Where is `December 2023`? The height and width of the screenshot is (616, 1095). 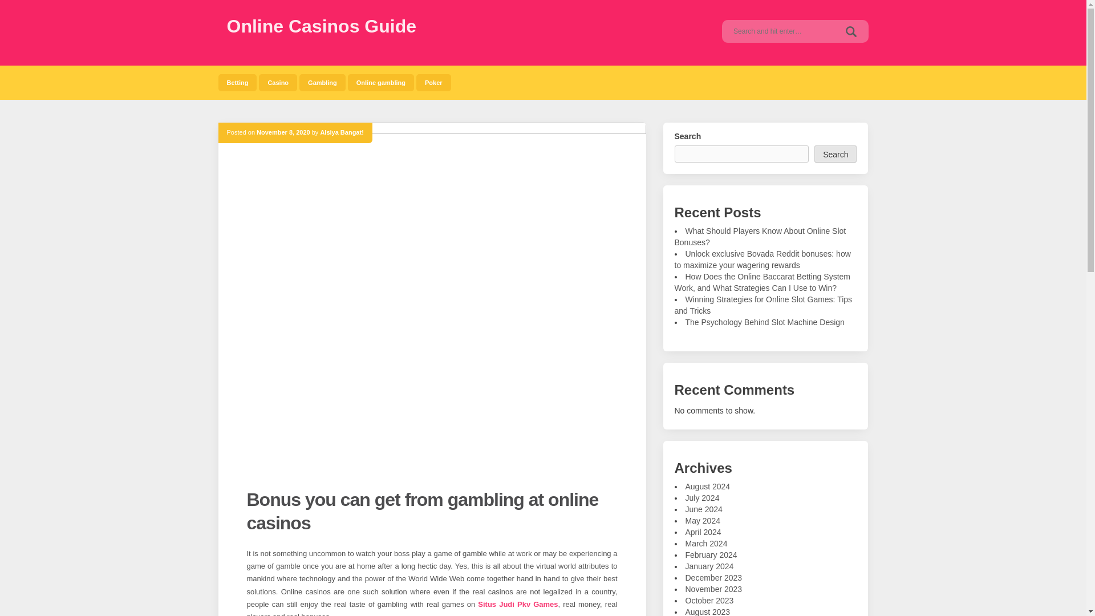
December 2023 is located at coordinates (713, 577).